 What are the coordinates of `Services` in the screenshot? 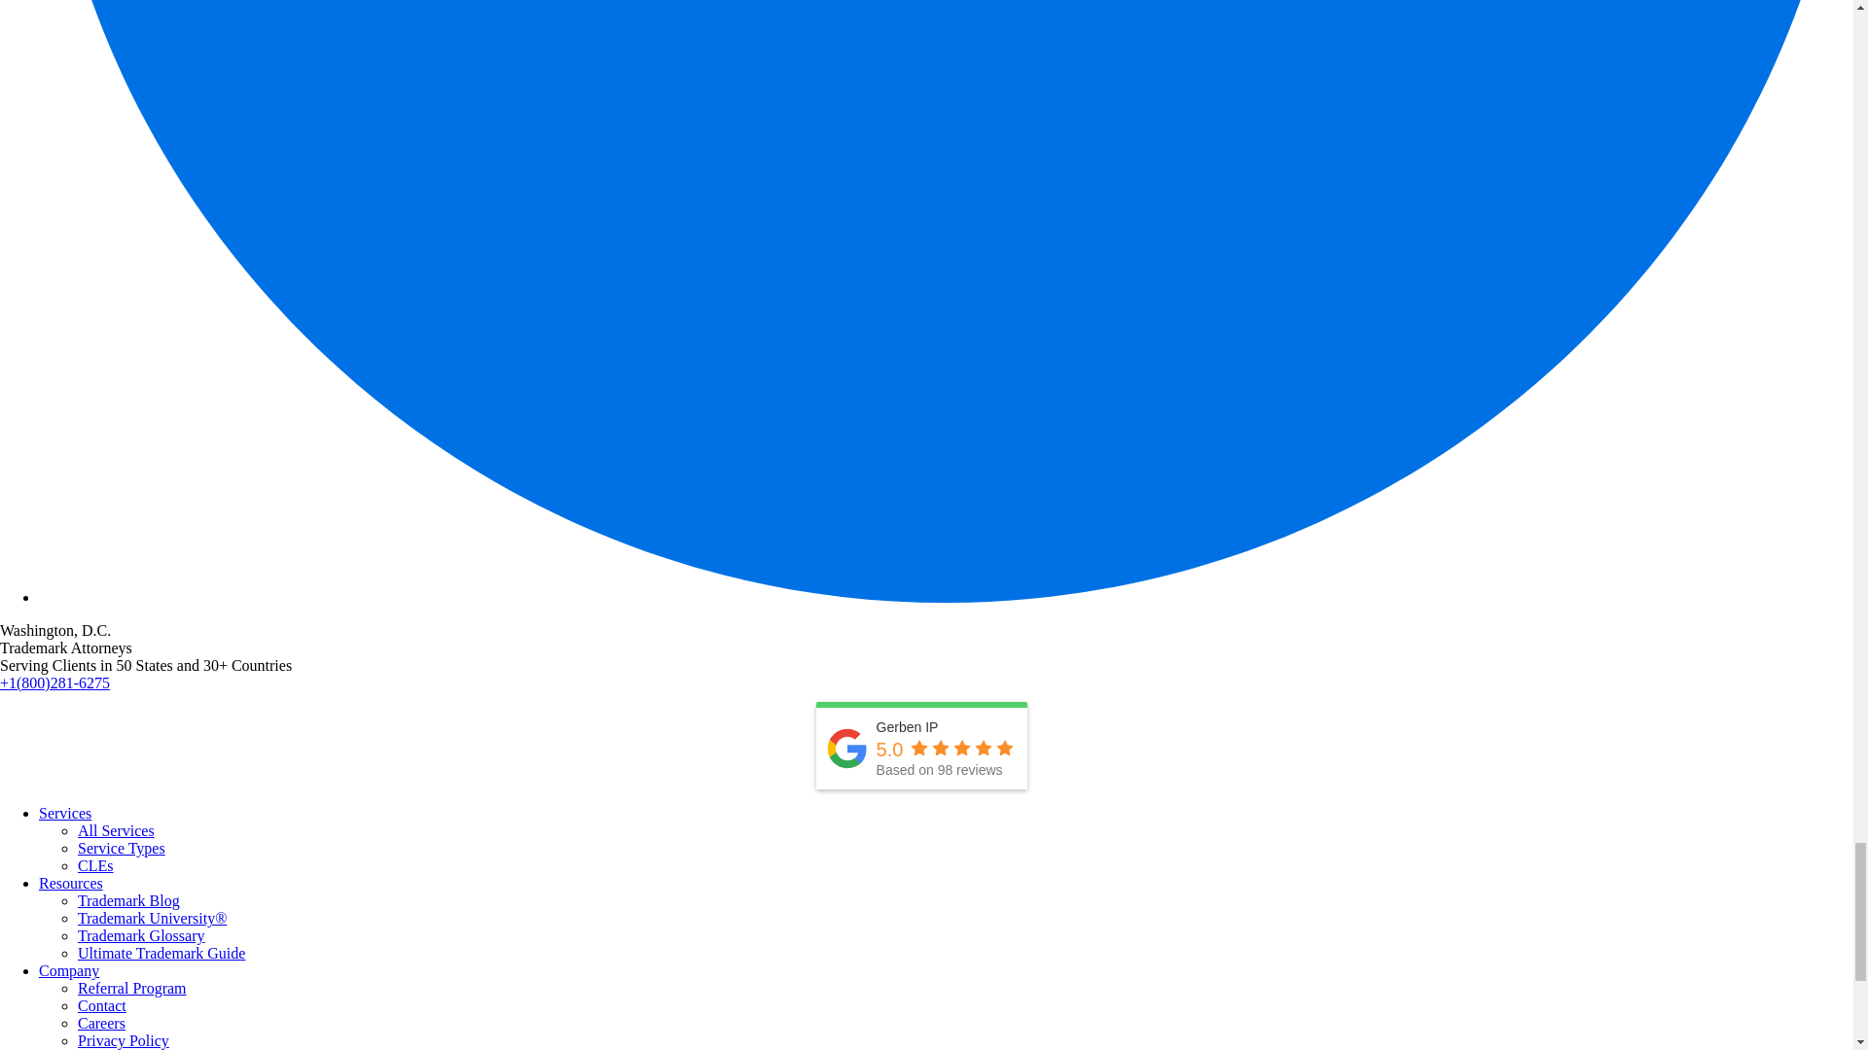 It's located at (65, 813).